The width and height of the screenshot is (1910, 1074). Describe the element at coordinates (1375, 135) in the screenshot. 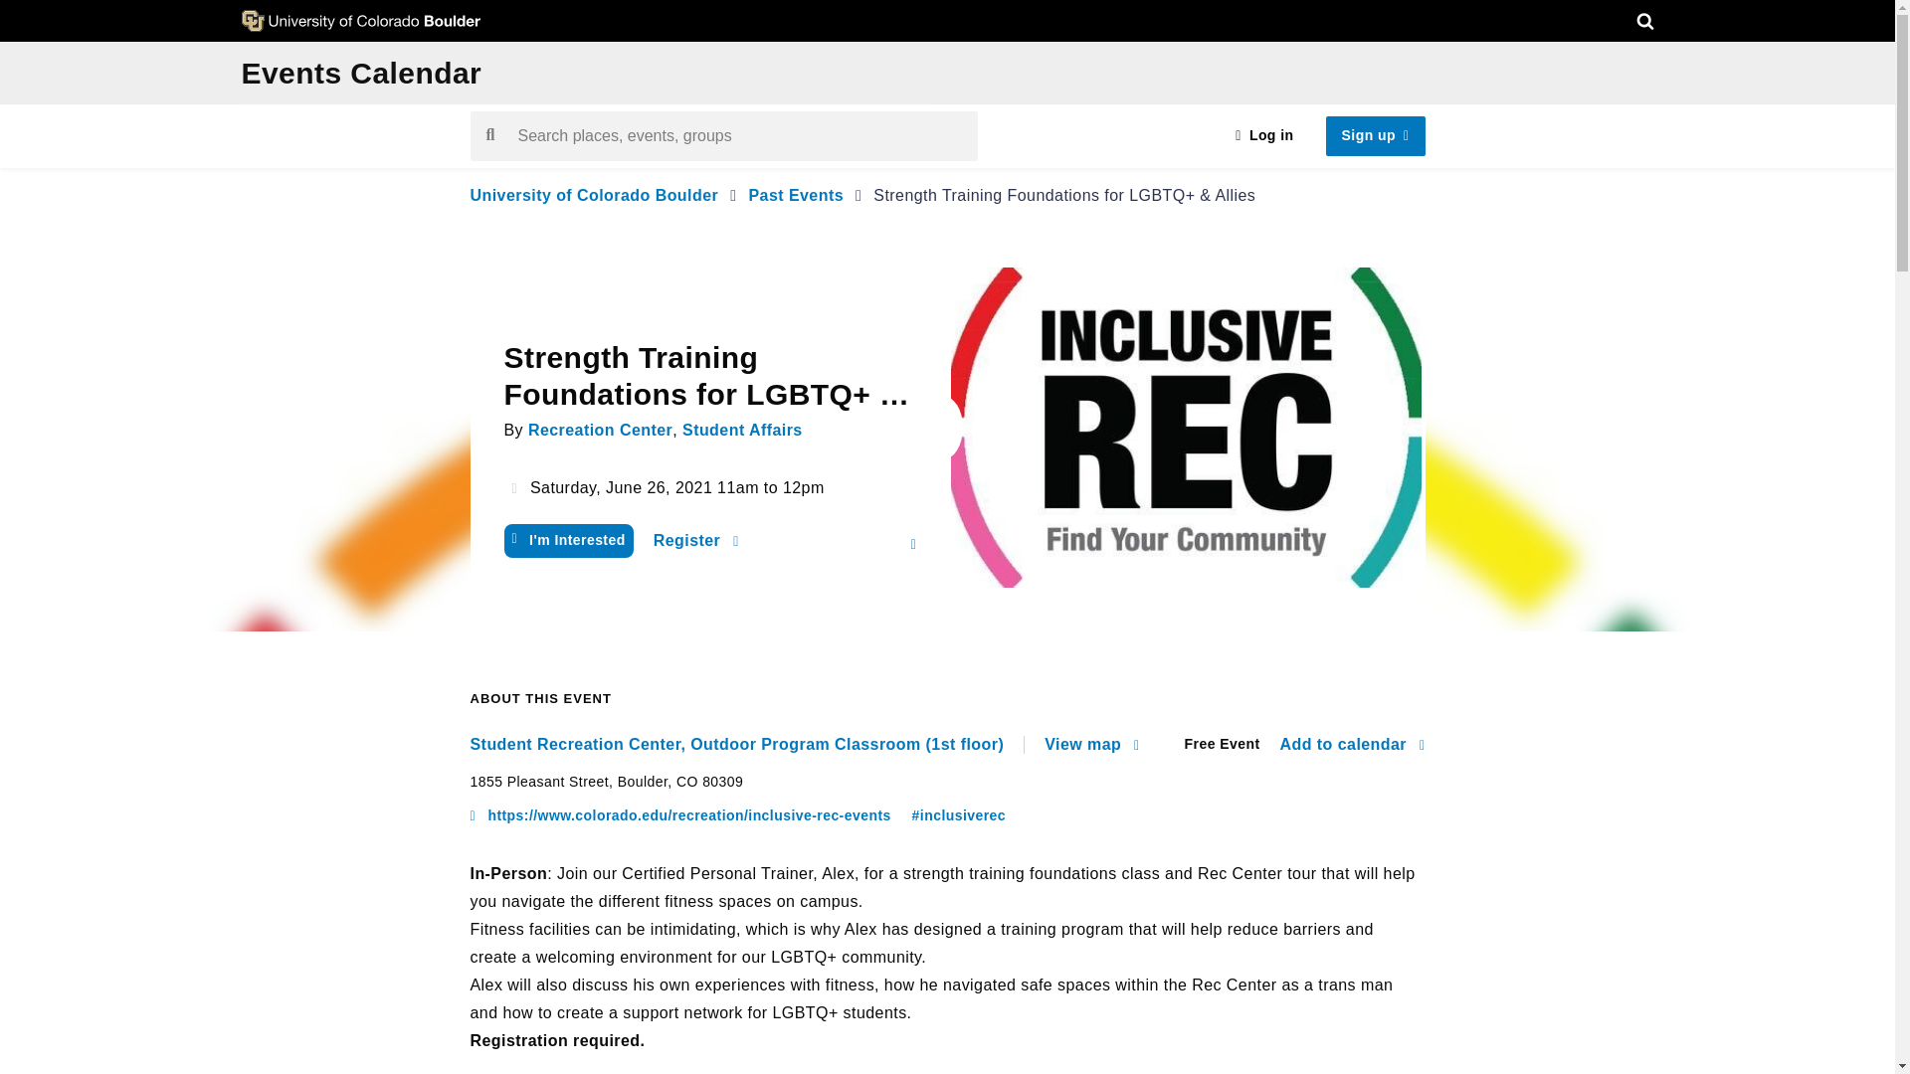

I see `Sign up` at that location.